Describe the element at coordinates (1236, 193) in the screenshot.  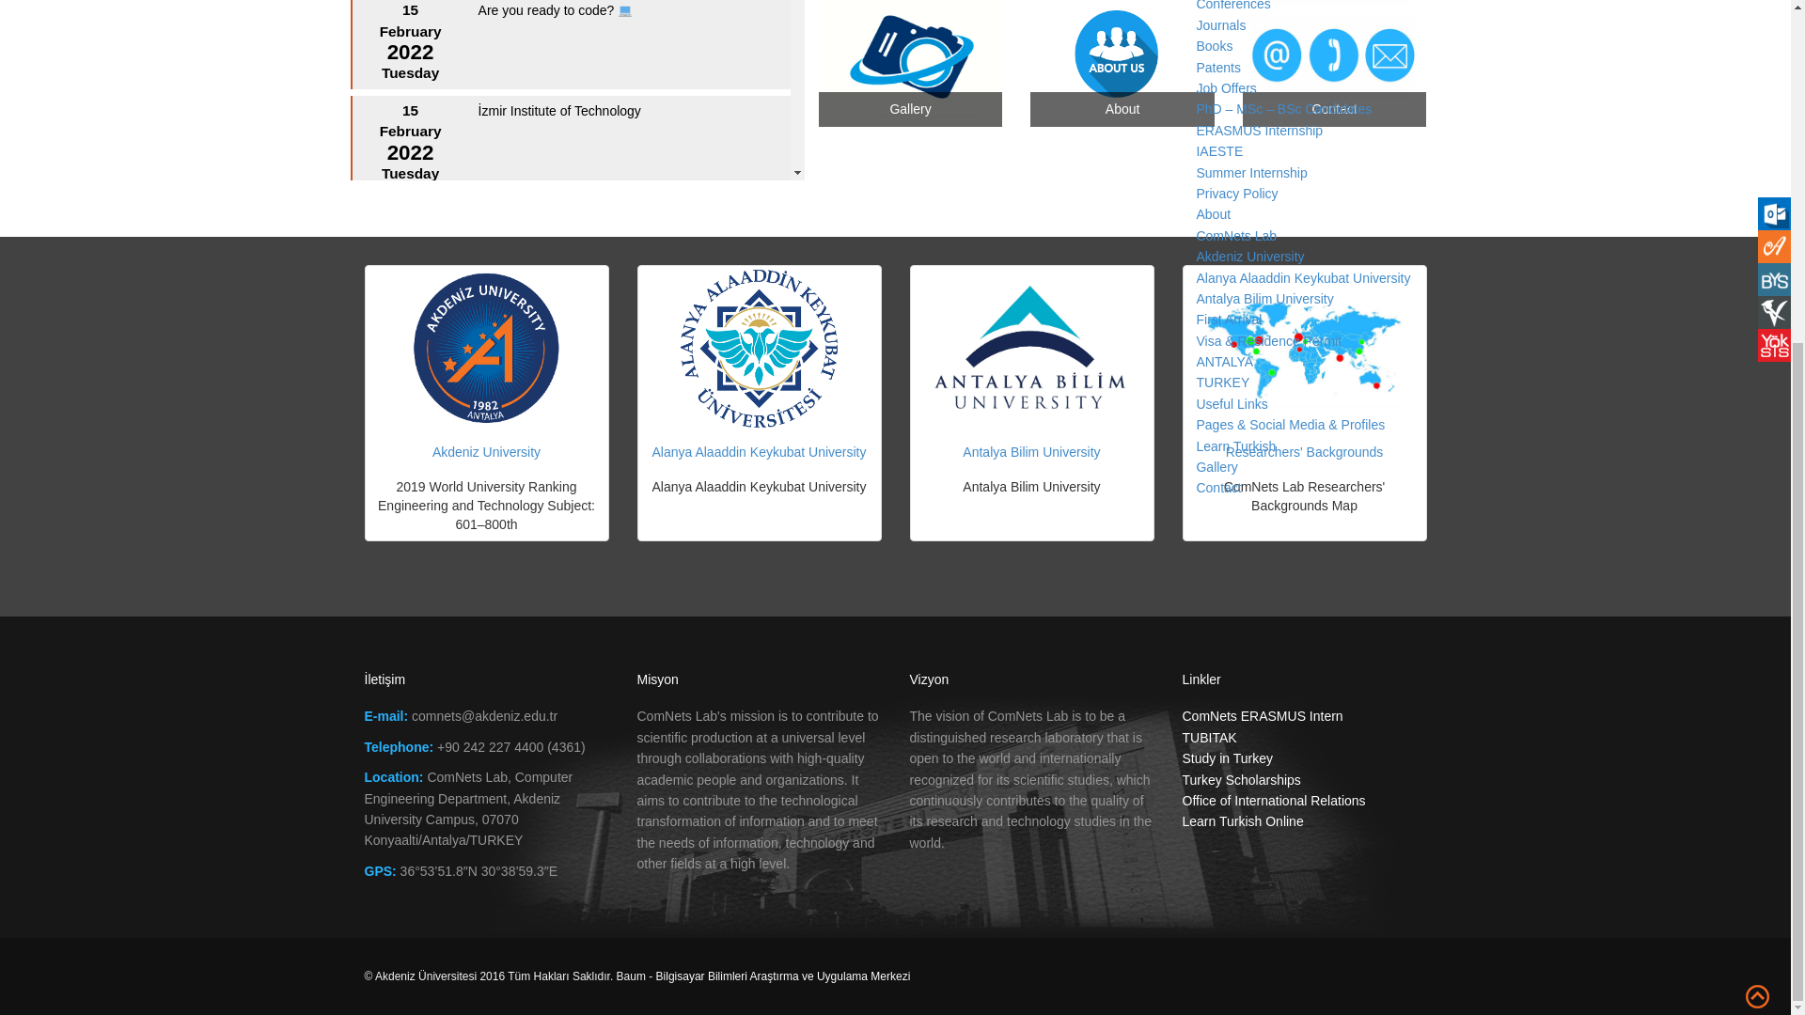
I see `Privacy Policy` at that location.